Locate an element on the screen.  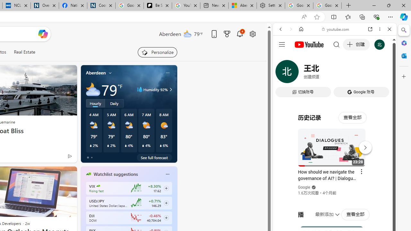
Class: icon-img is located at coordinates (167, 174).